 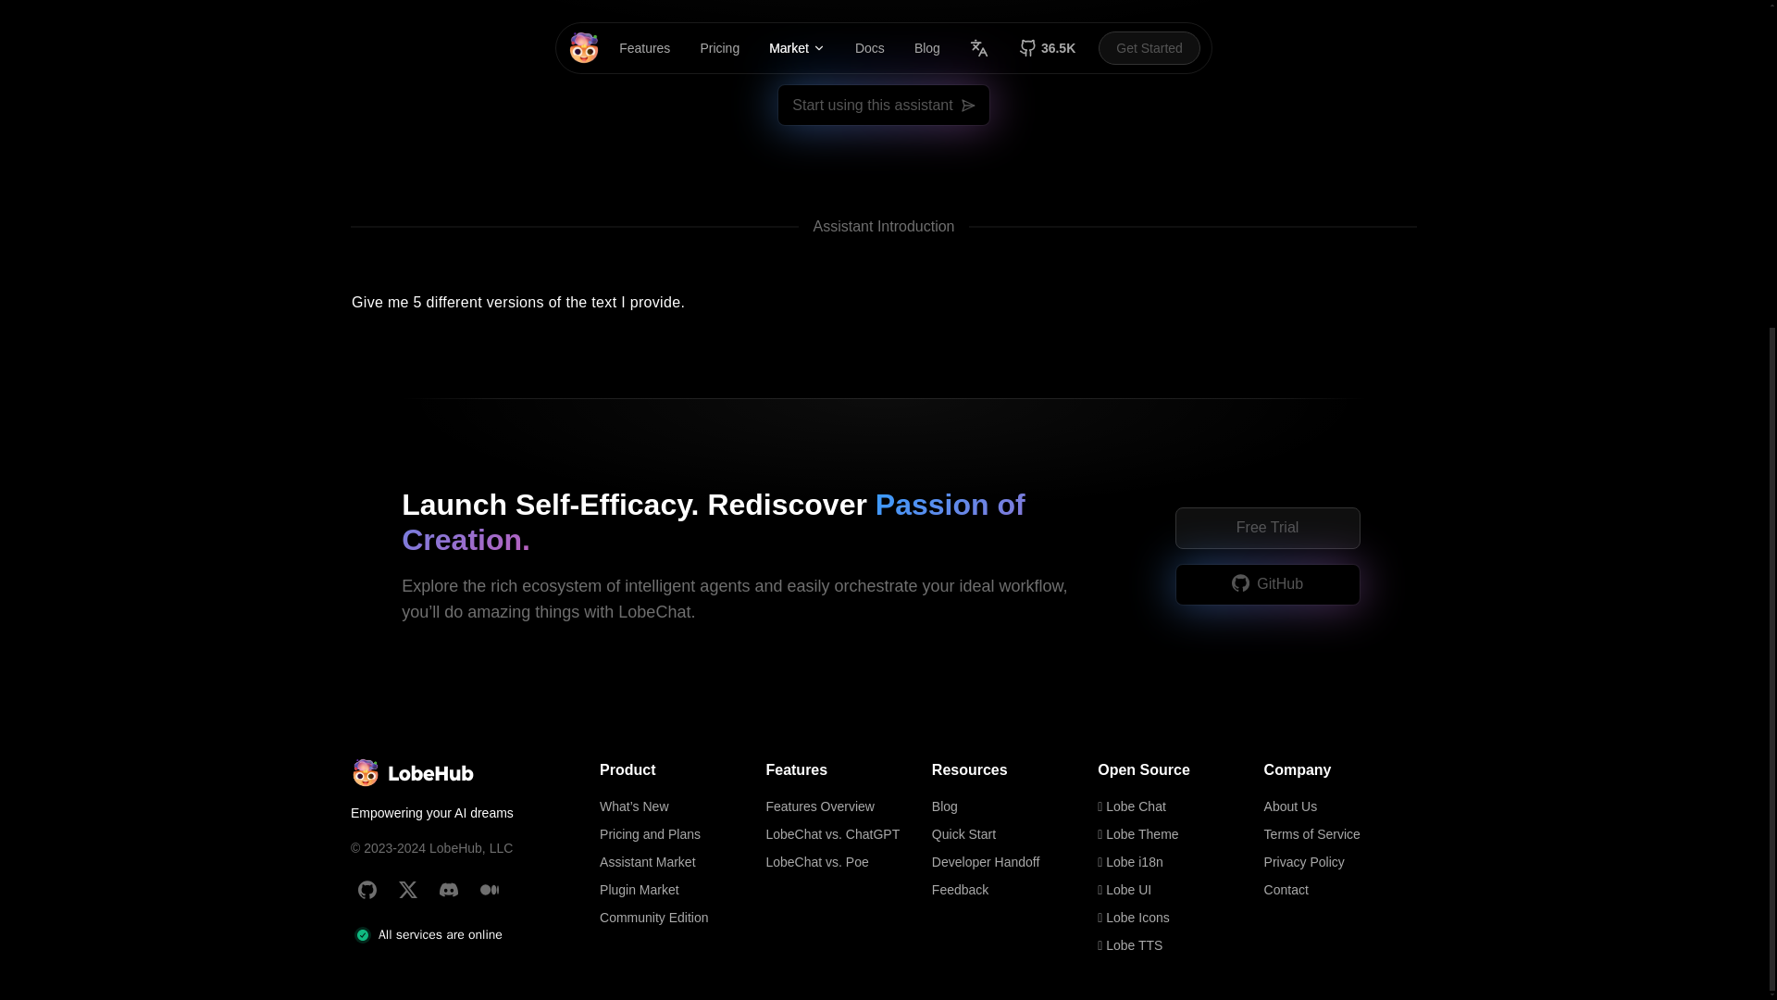 What do you see at coordinates (1007, 861) in the screenshot?
I see `Developer Handoff` at bounding box center [1007, 861].